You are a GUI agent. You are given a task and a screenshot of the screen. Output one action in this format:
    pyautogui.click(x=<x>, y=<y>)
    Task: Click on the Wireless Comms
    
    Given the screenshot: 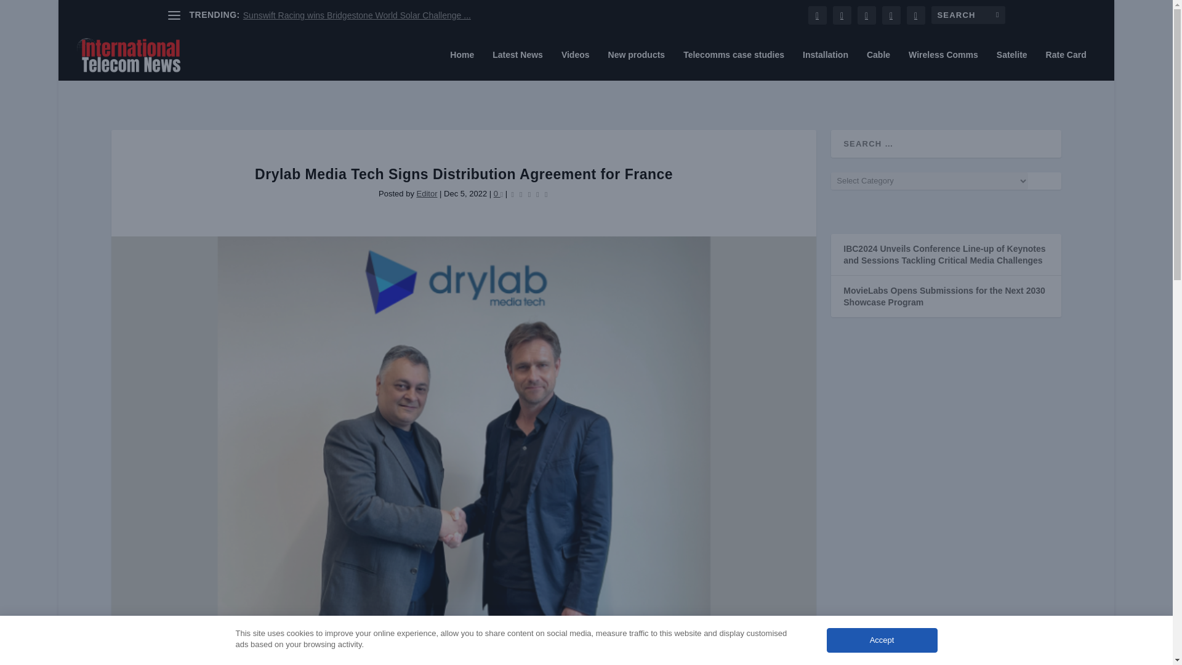 What is the action you would take?
    pyautogui.click(x=943, y=65)
    